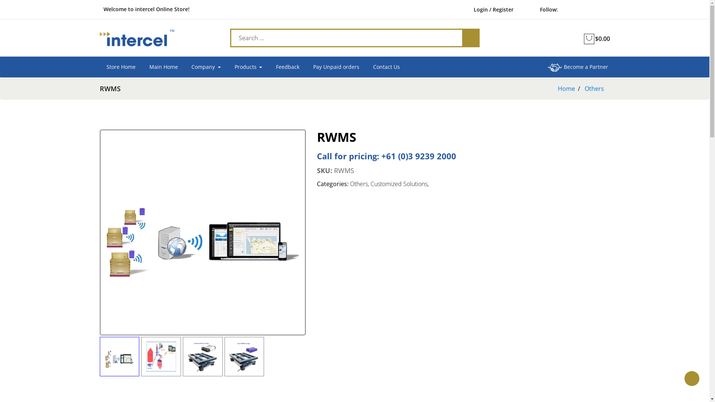 The height and width of the screenshot is (402, 715). What do you see at coordinates (163, 67) in the screenshot?
I see `Main Home` at bounding box center [163, 67].